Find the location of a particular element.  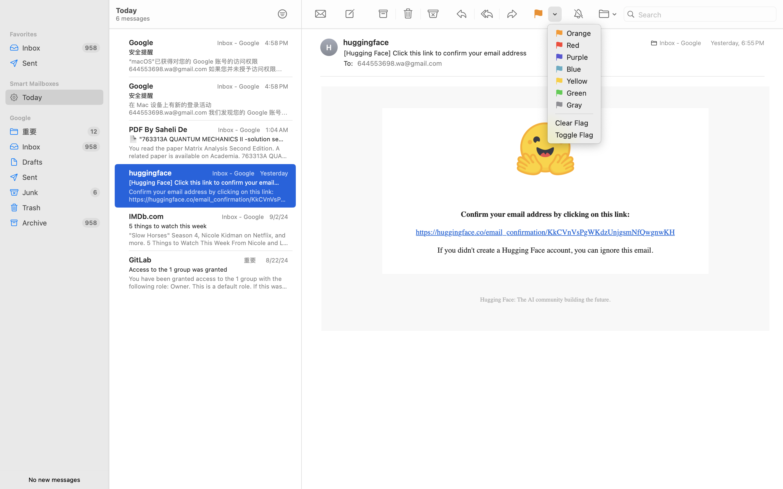

0 is located at coordinates (282, 14).